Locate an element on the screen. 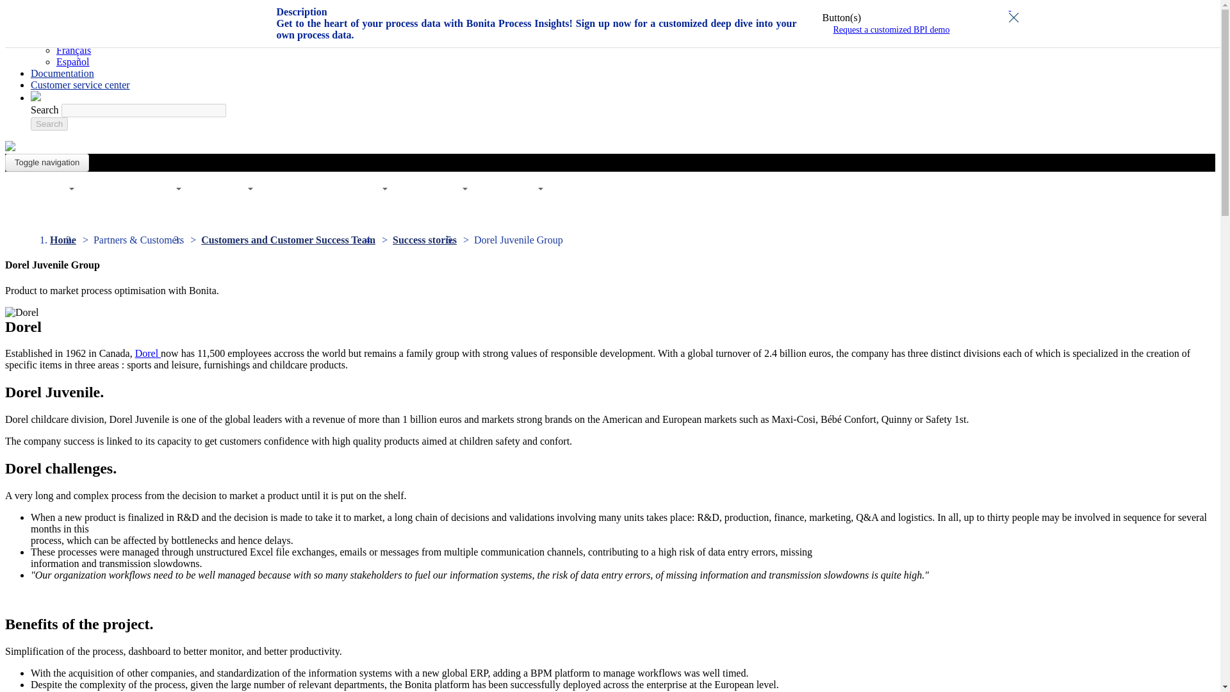 The image size is (1230, 692). Documentation is located at coordinates (63, 73).